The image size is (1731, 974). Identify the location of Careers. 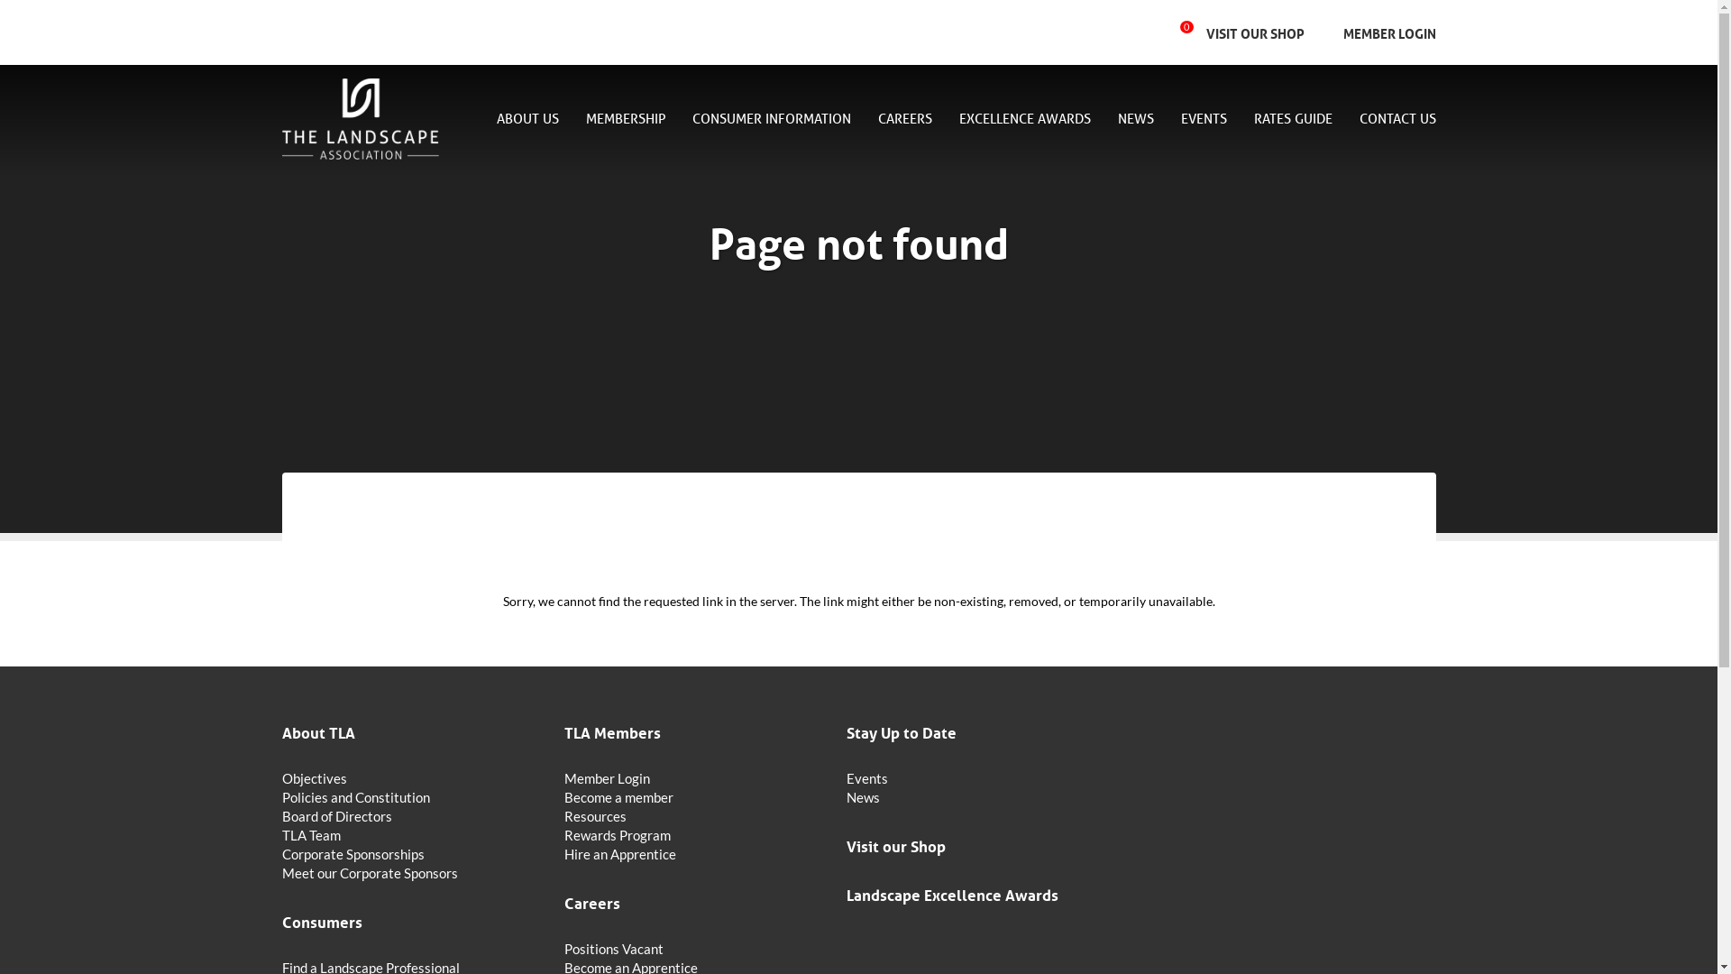
(694, 902).